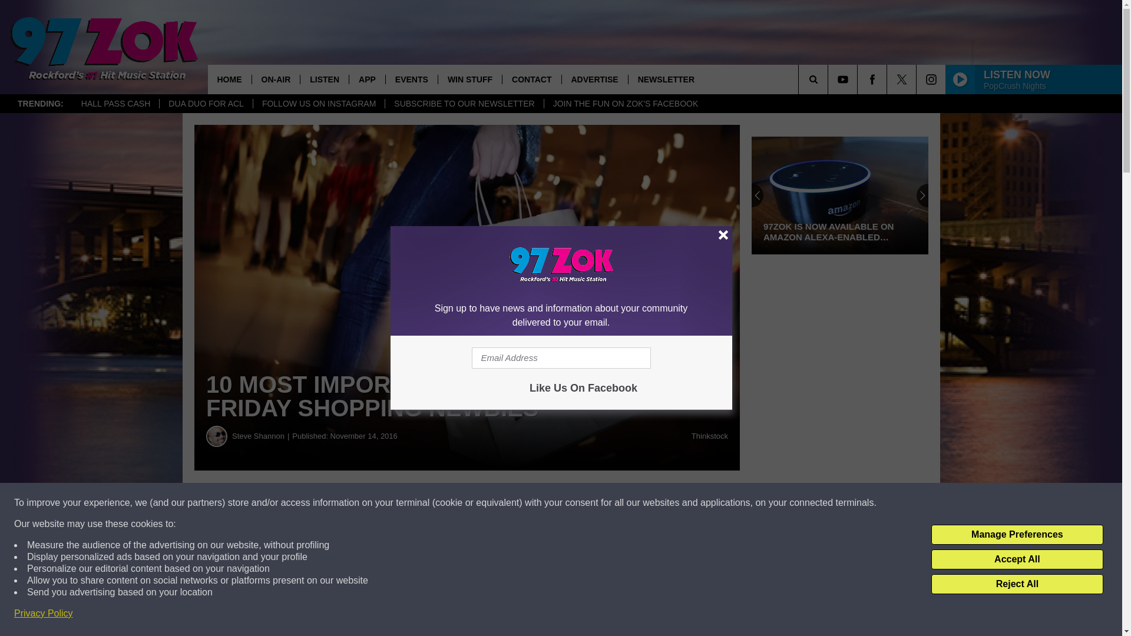 The image size is (1131, 636). I want to click on FOLLOW US ON INSTAGRAM, so click(318, 104).